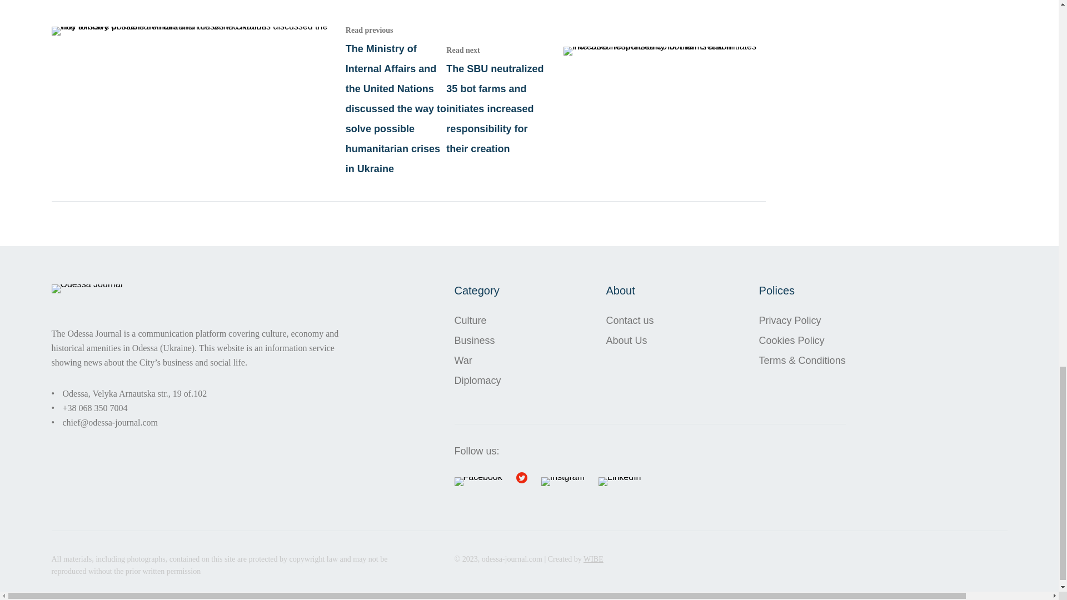  I want to click on About Us, so click(630, 340).